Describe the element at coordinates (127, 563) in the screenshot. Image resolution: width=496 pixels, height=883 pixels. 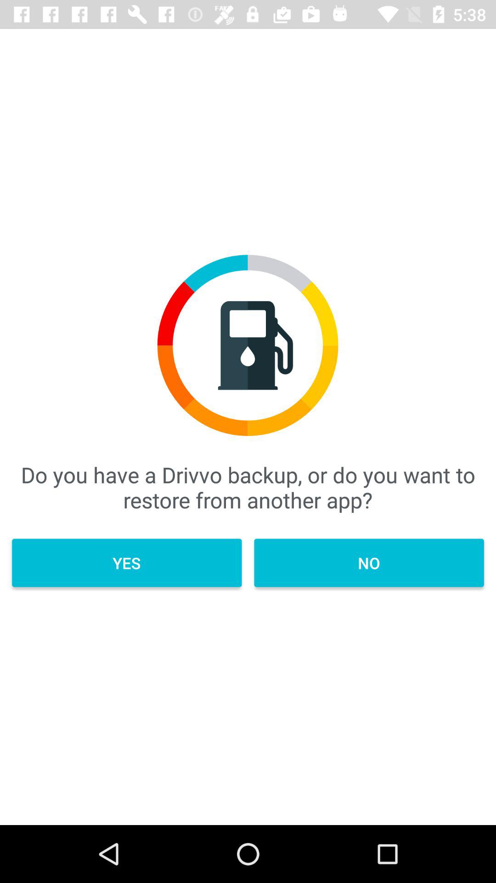
I see `tap the yes item` at that location.